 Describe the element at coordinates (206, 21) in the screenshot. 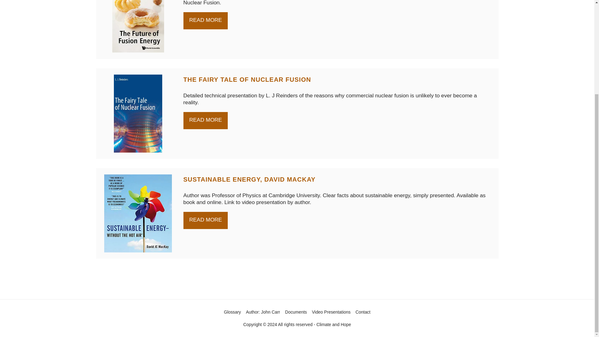

I see `READ MORE` at that location.